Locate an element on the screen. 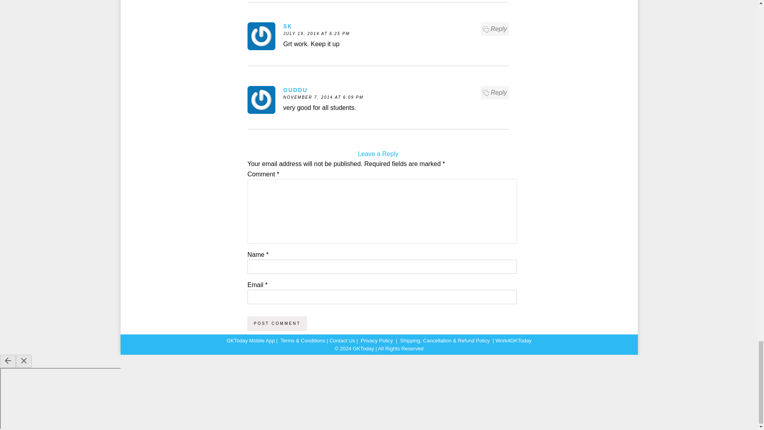 Image resolution: width=764 pixels, height=430 pixels. Reply is located at coordinates (495, 93).